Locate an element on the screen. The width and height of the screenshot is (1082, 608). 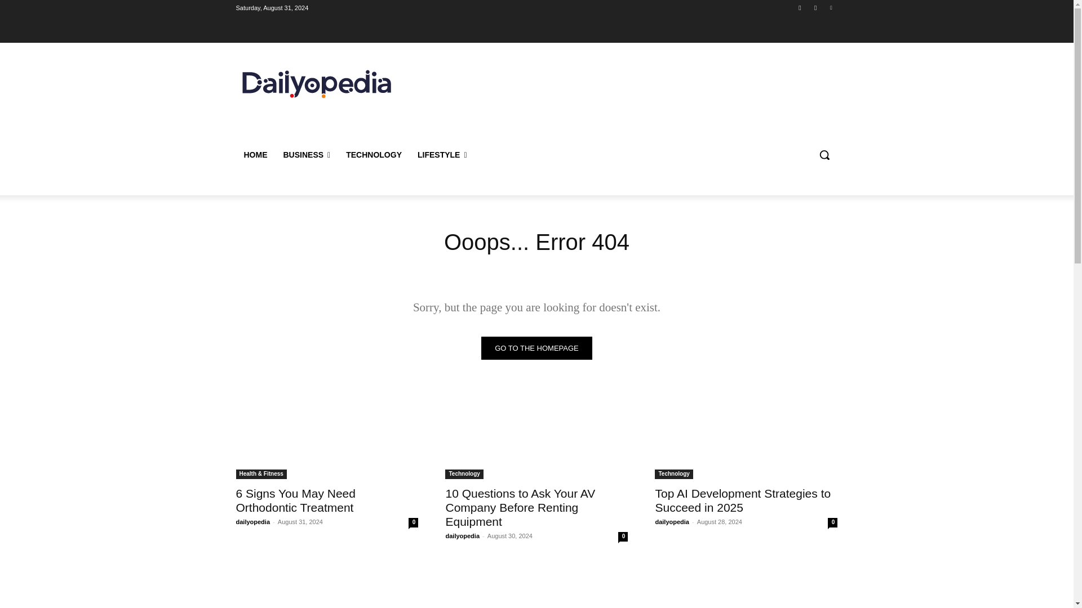
Technology is located at coordinates (673, 474).